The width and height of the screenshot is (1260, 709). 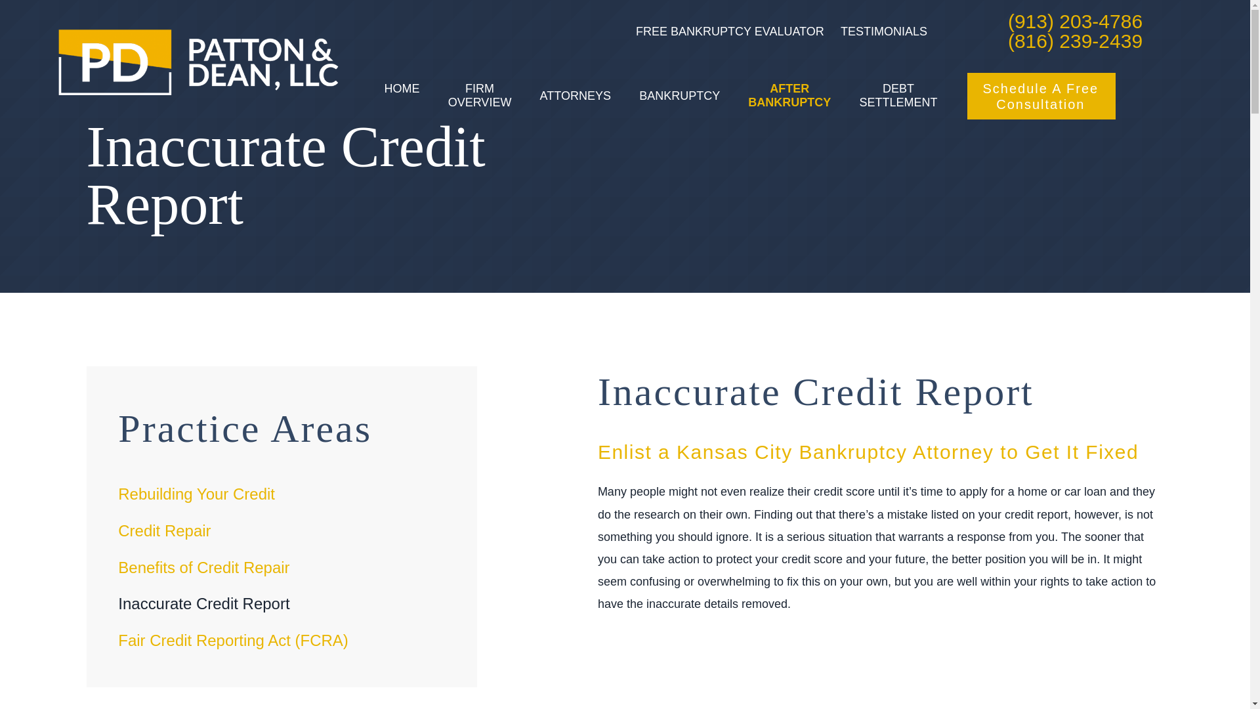 I want to click on ATTORNEYS, so click(x=576, y=95).